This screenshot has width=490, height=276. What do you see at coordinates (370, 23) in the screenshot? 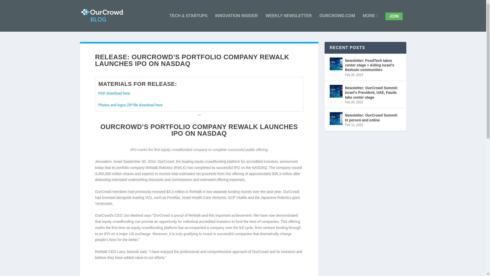
I see `MORE` at bounding box center [370, 23].